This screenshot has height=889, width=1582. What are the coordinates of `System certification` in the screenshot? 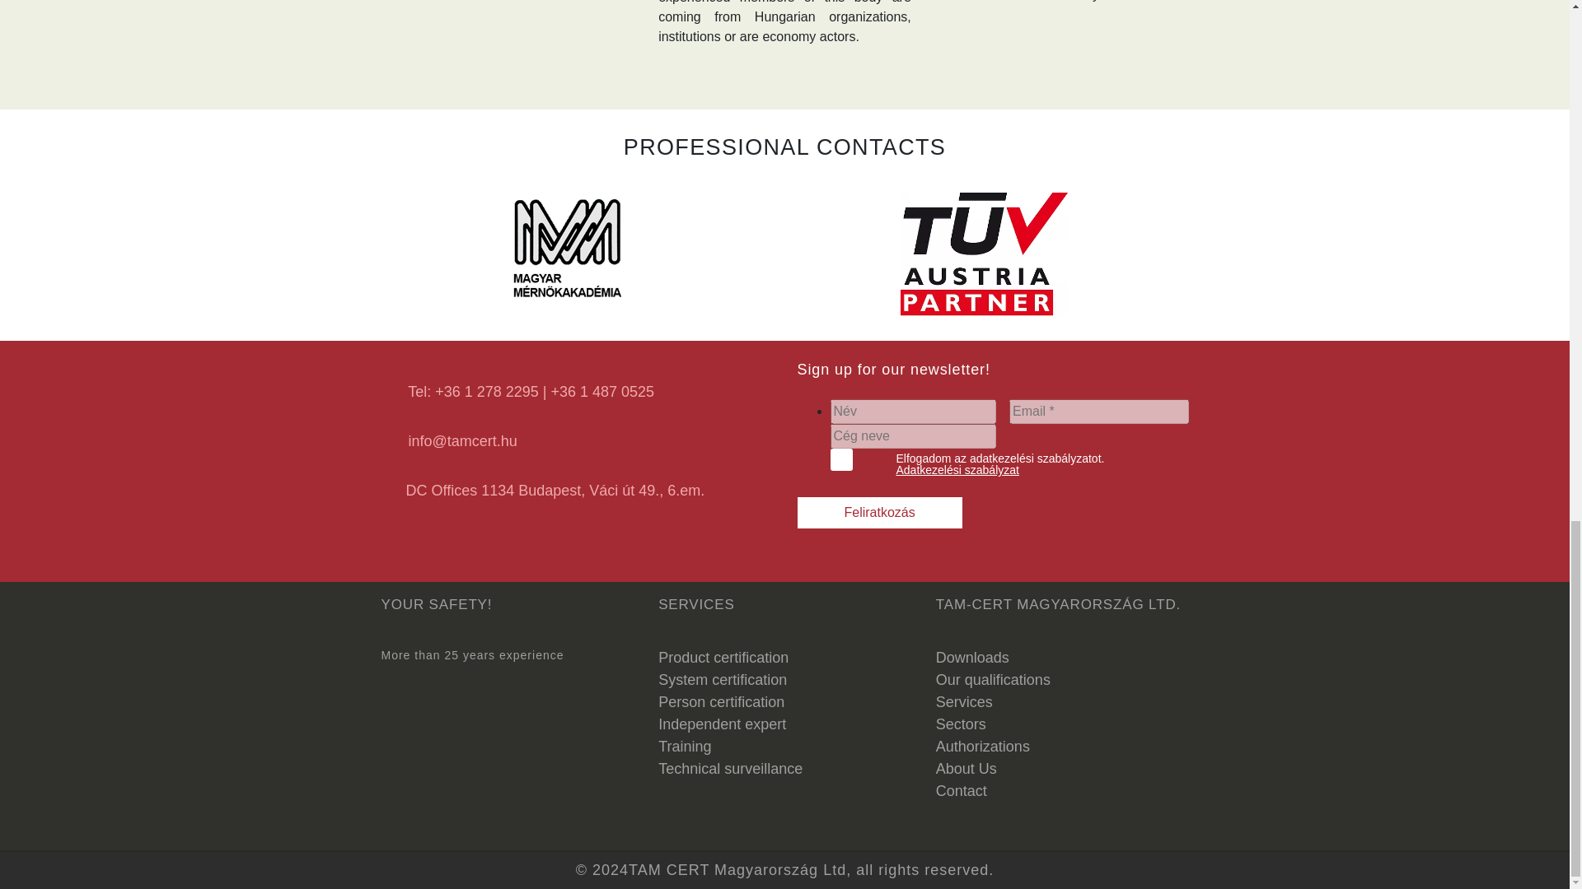 It's located at (722, 680).